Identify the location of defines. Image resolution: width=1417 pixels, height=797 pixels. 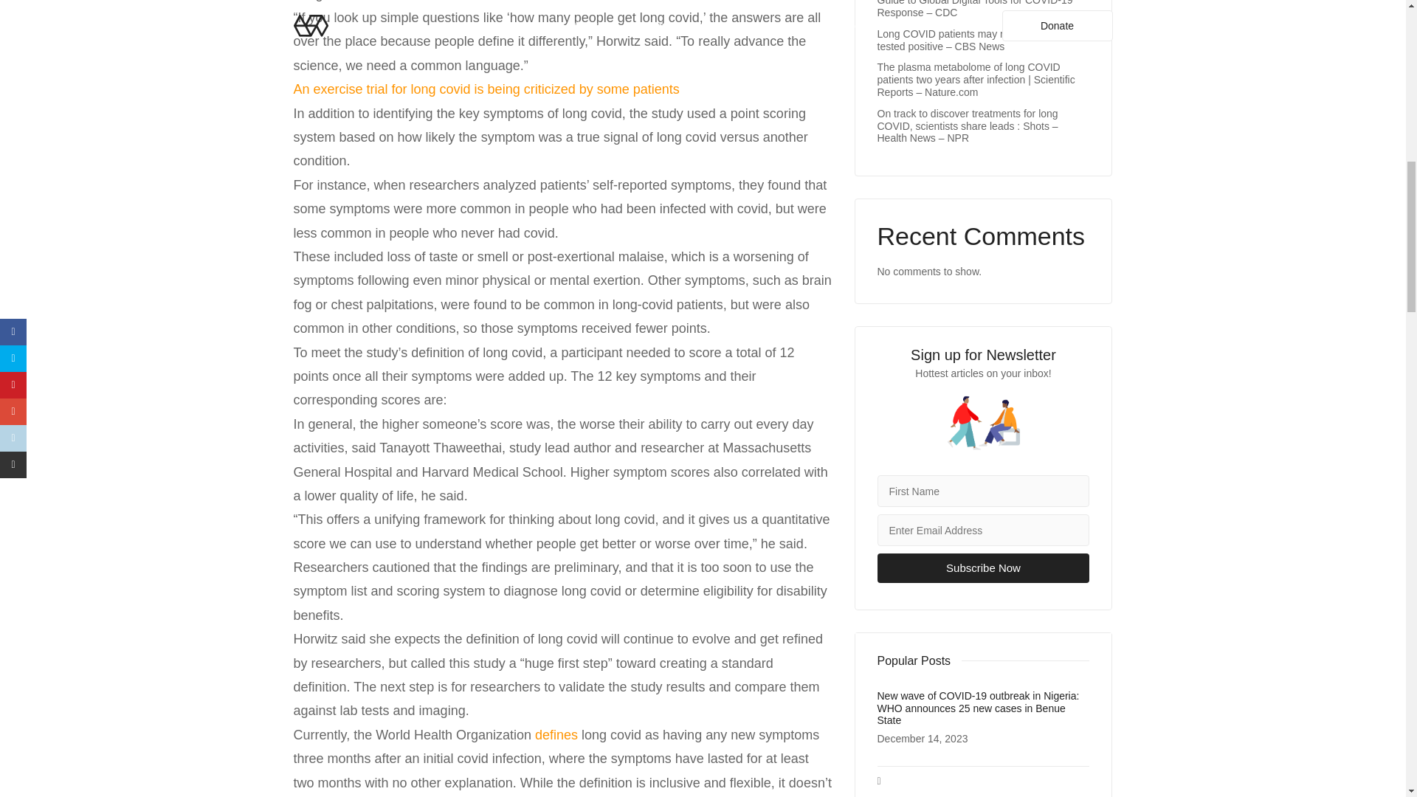
(558, 735).